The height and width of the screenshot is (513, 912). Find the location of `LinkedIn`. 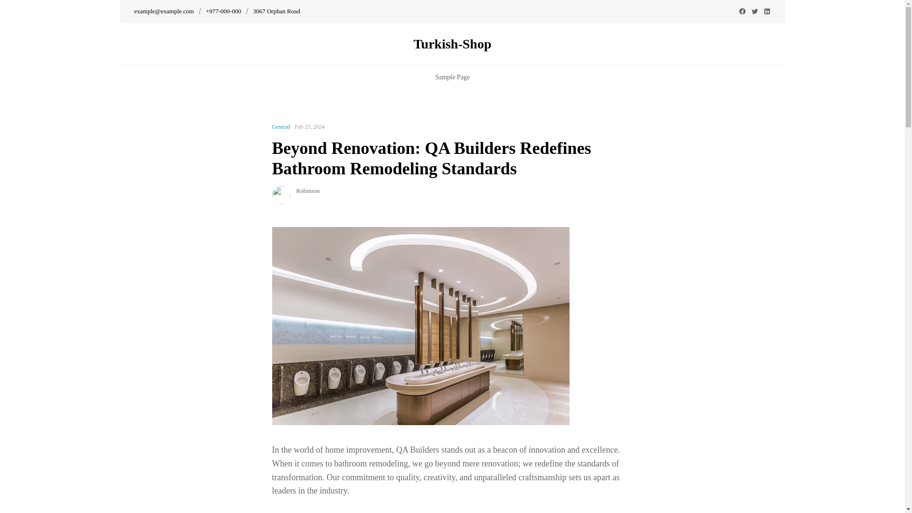

LinkedIn is located at coordinates (767, 11).